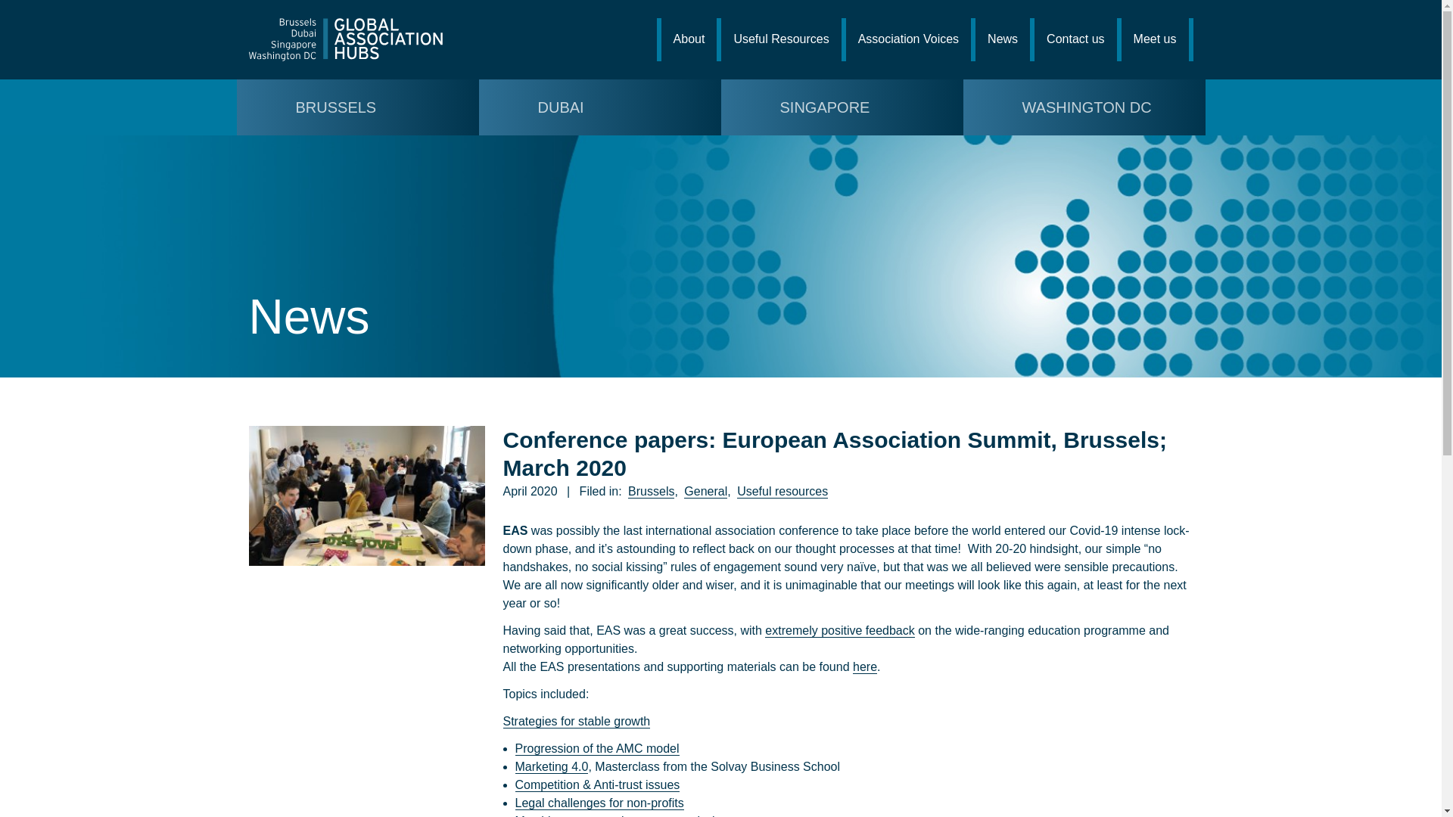 This screenshot has height=817, width=1453. I want to click on About, so click(689, 39).